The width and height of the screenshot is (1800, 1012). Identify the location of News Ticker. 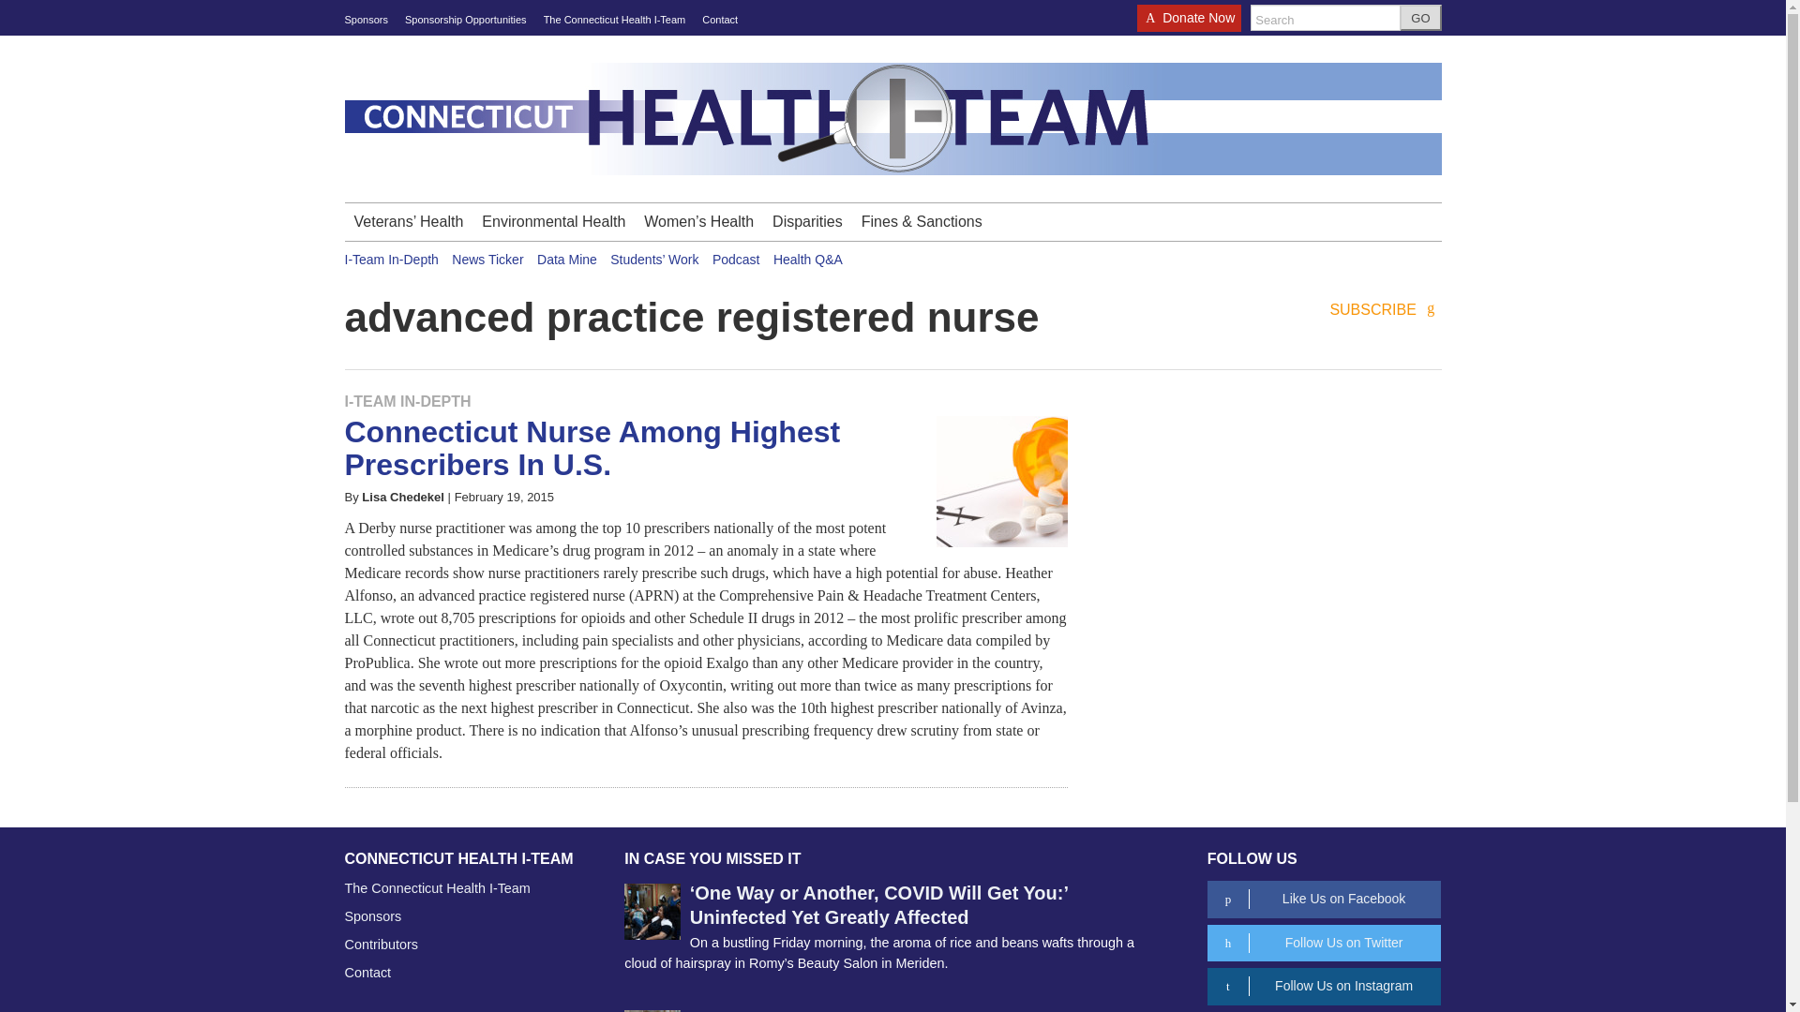
(487, 259).